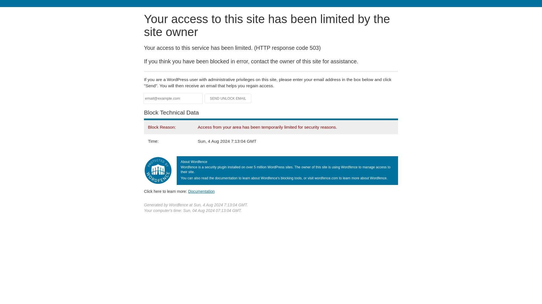 The image size is (542, 304). What do you see at coordinates (228, 99) in the screenshot?
I see `Send Unlock Email` at bounding box center [228, 99].